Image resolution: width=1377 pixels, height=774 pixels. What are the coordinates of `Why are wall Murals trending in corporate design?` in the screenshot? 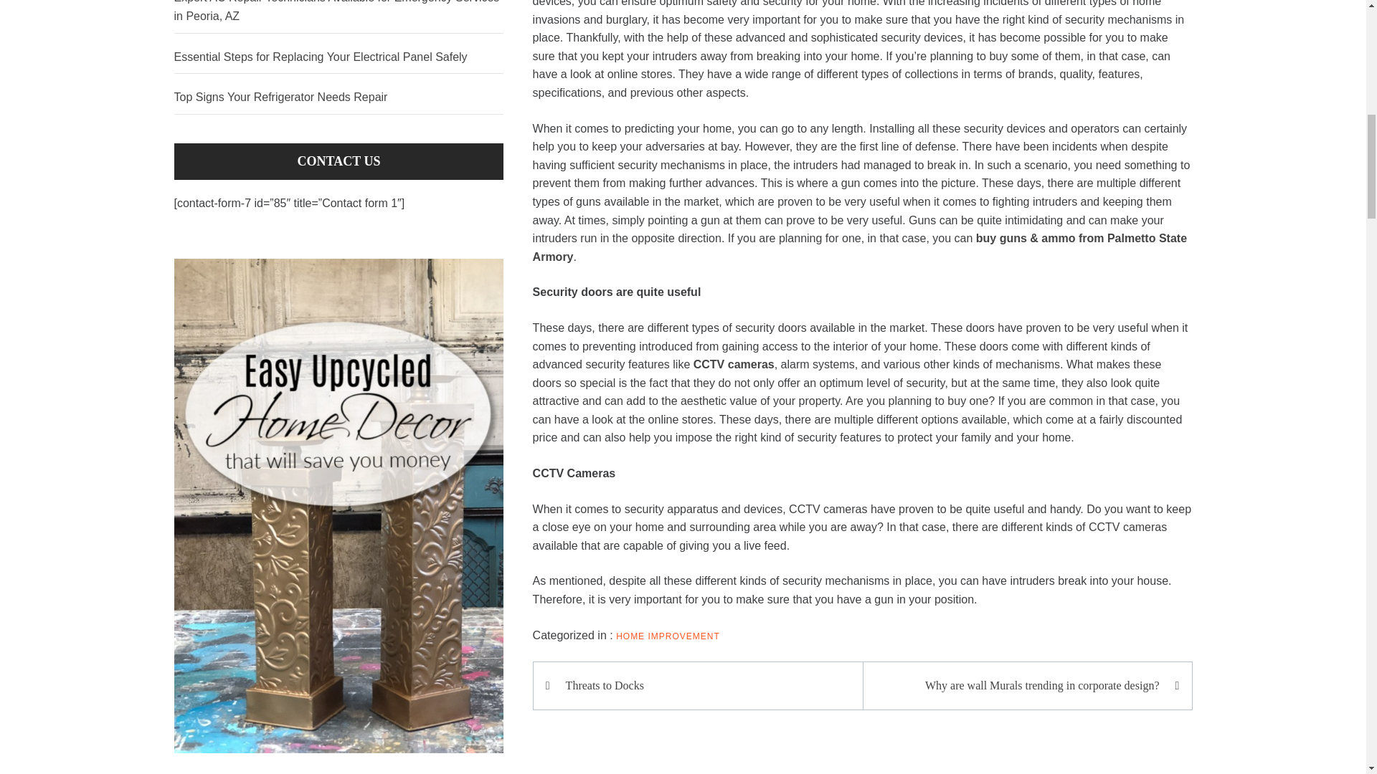 It's located at (1020, 685).